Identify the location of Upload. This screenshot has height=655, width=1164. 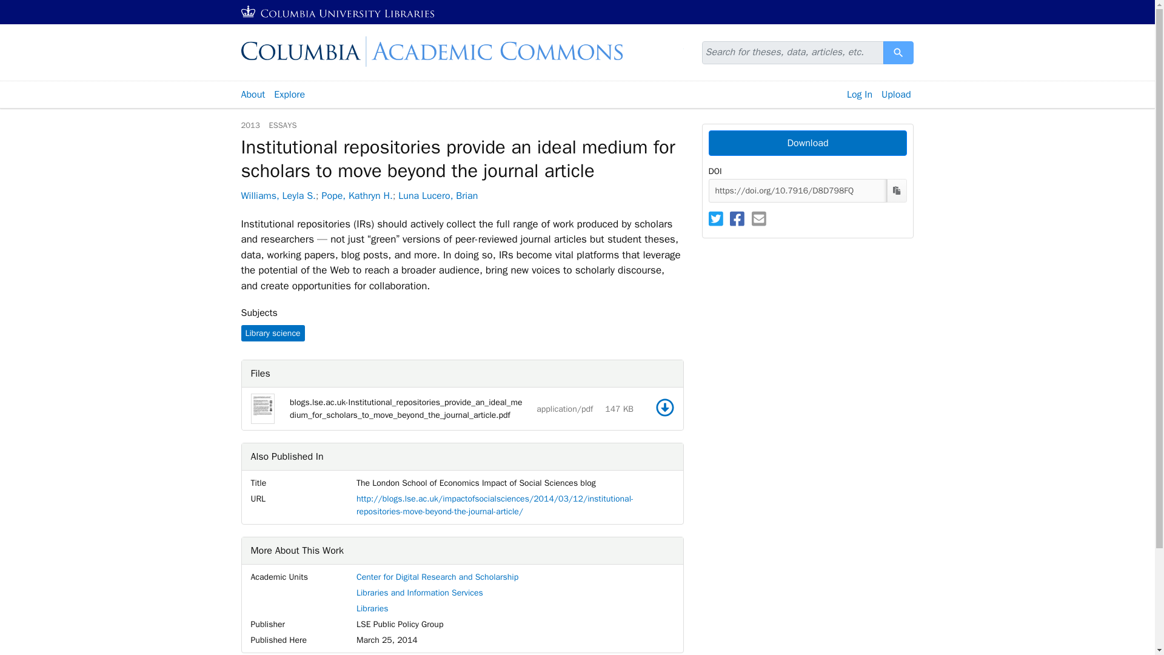
(898, 52).